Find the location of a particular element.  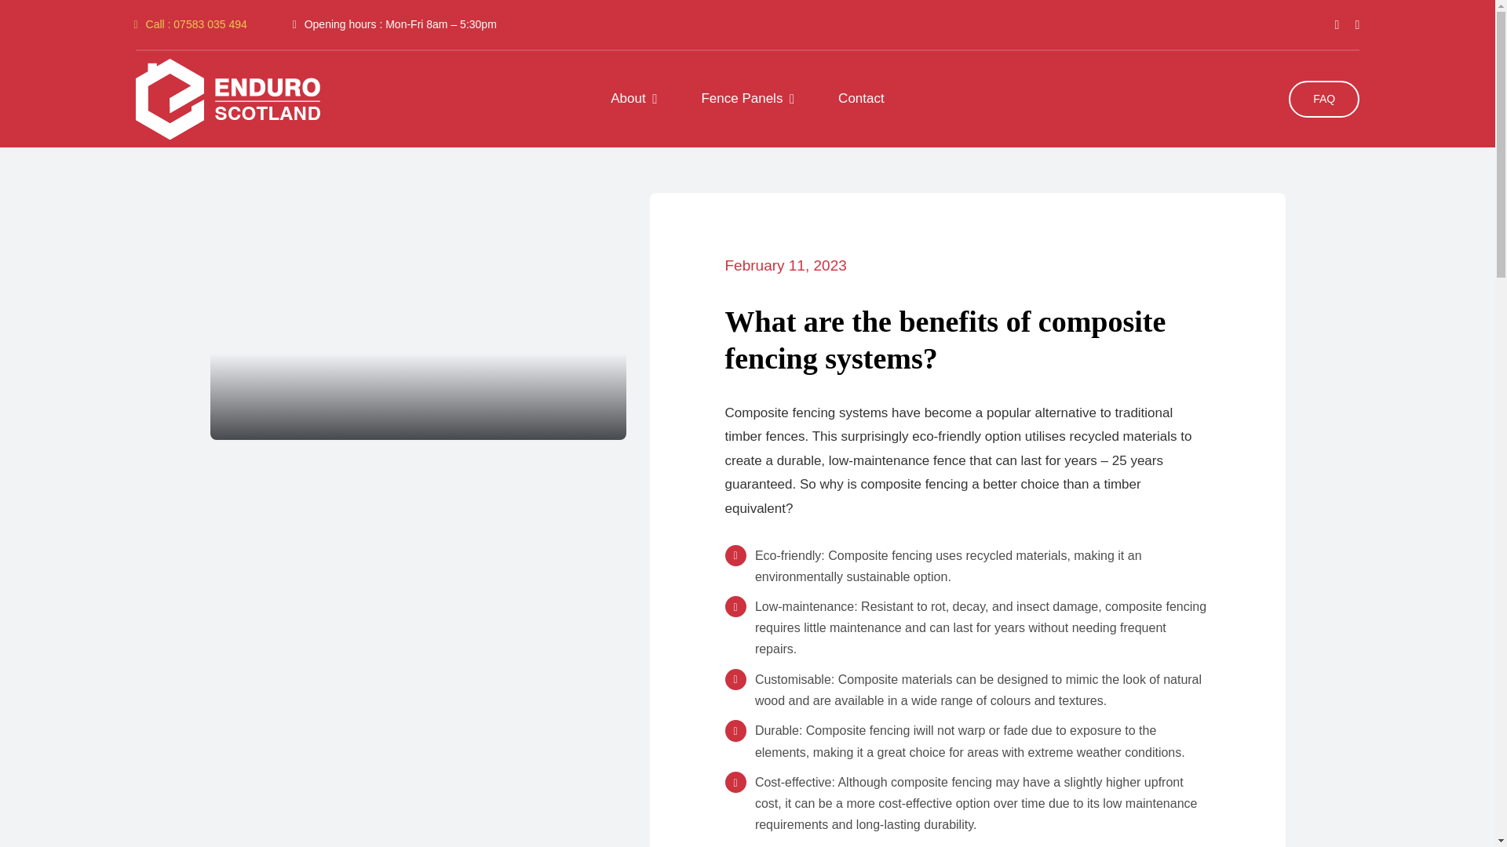

Contact is located at coordinates (861, 99).